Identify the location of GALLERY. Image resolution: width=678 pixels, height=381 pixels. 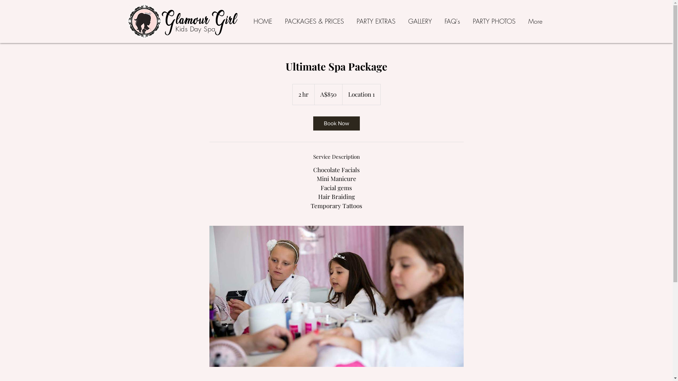
(420, 21).